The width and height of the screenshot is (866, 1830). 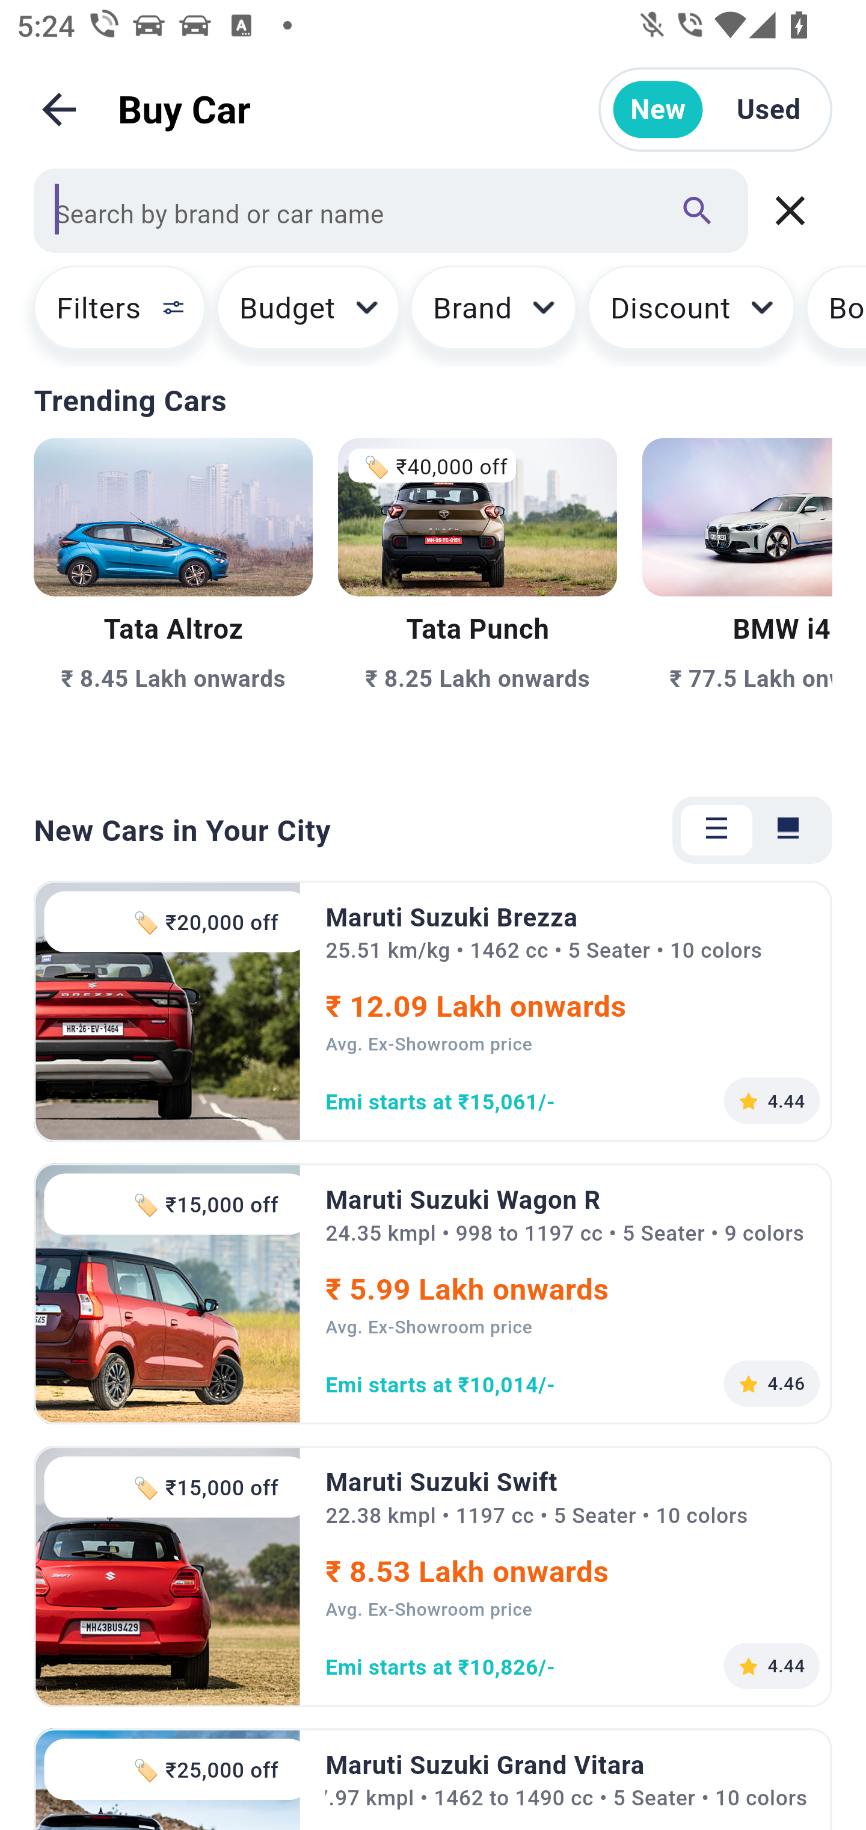 What do you see at coordinates (308, 315) in the screenshot?
I see `Budget` at bounding box center [308, 315].